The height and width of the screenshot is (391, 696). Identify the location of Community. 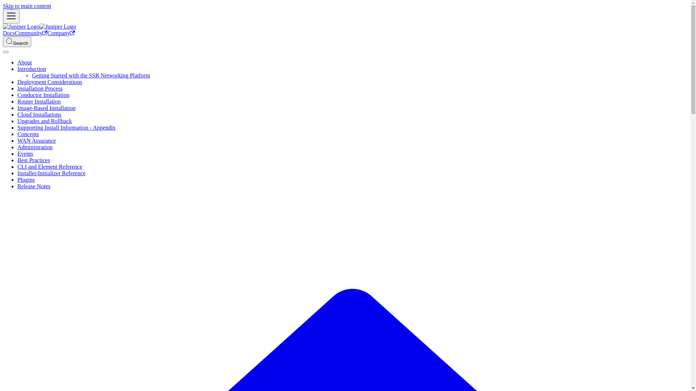
(31, 33).